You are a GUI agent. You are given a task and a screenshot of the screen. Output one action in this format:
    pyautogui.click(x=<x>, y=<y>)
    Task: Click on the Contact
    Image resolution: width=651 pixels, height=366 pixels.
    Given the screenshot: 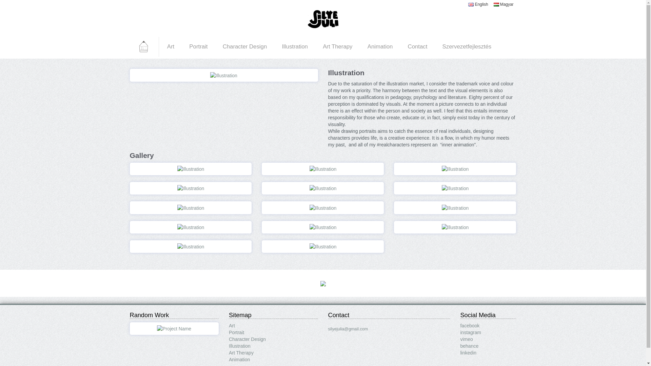 What is the action you would take?
    pyautogui.click(x=323, y=18)
    